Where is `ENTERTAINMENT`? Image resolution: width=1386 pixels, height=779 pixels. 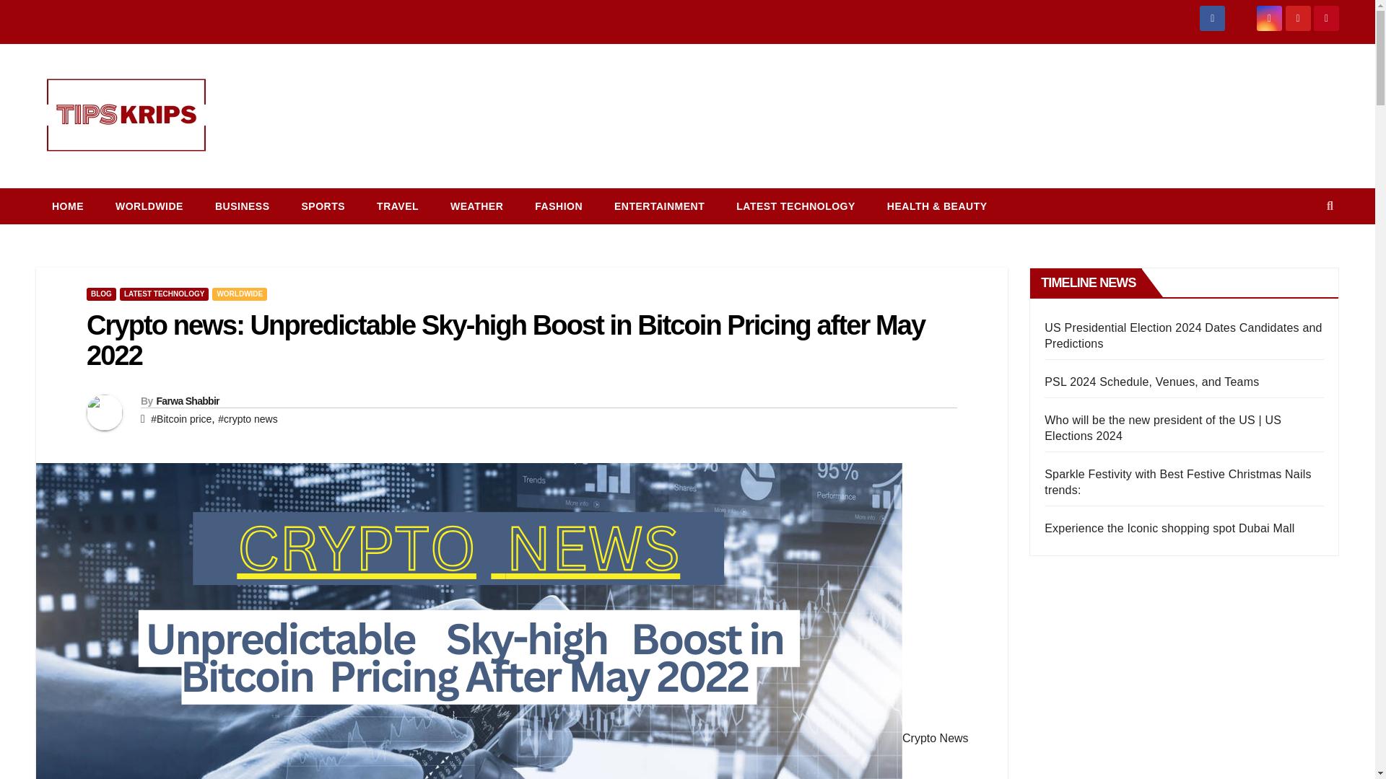
ENTERTAINMENT is located at coordinates (660, 206).